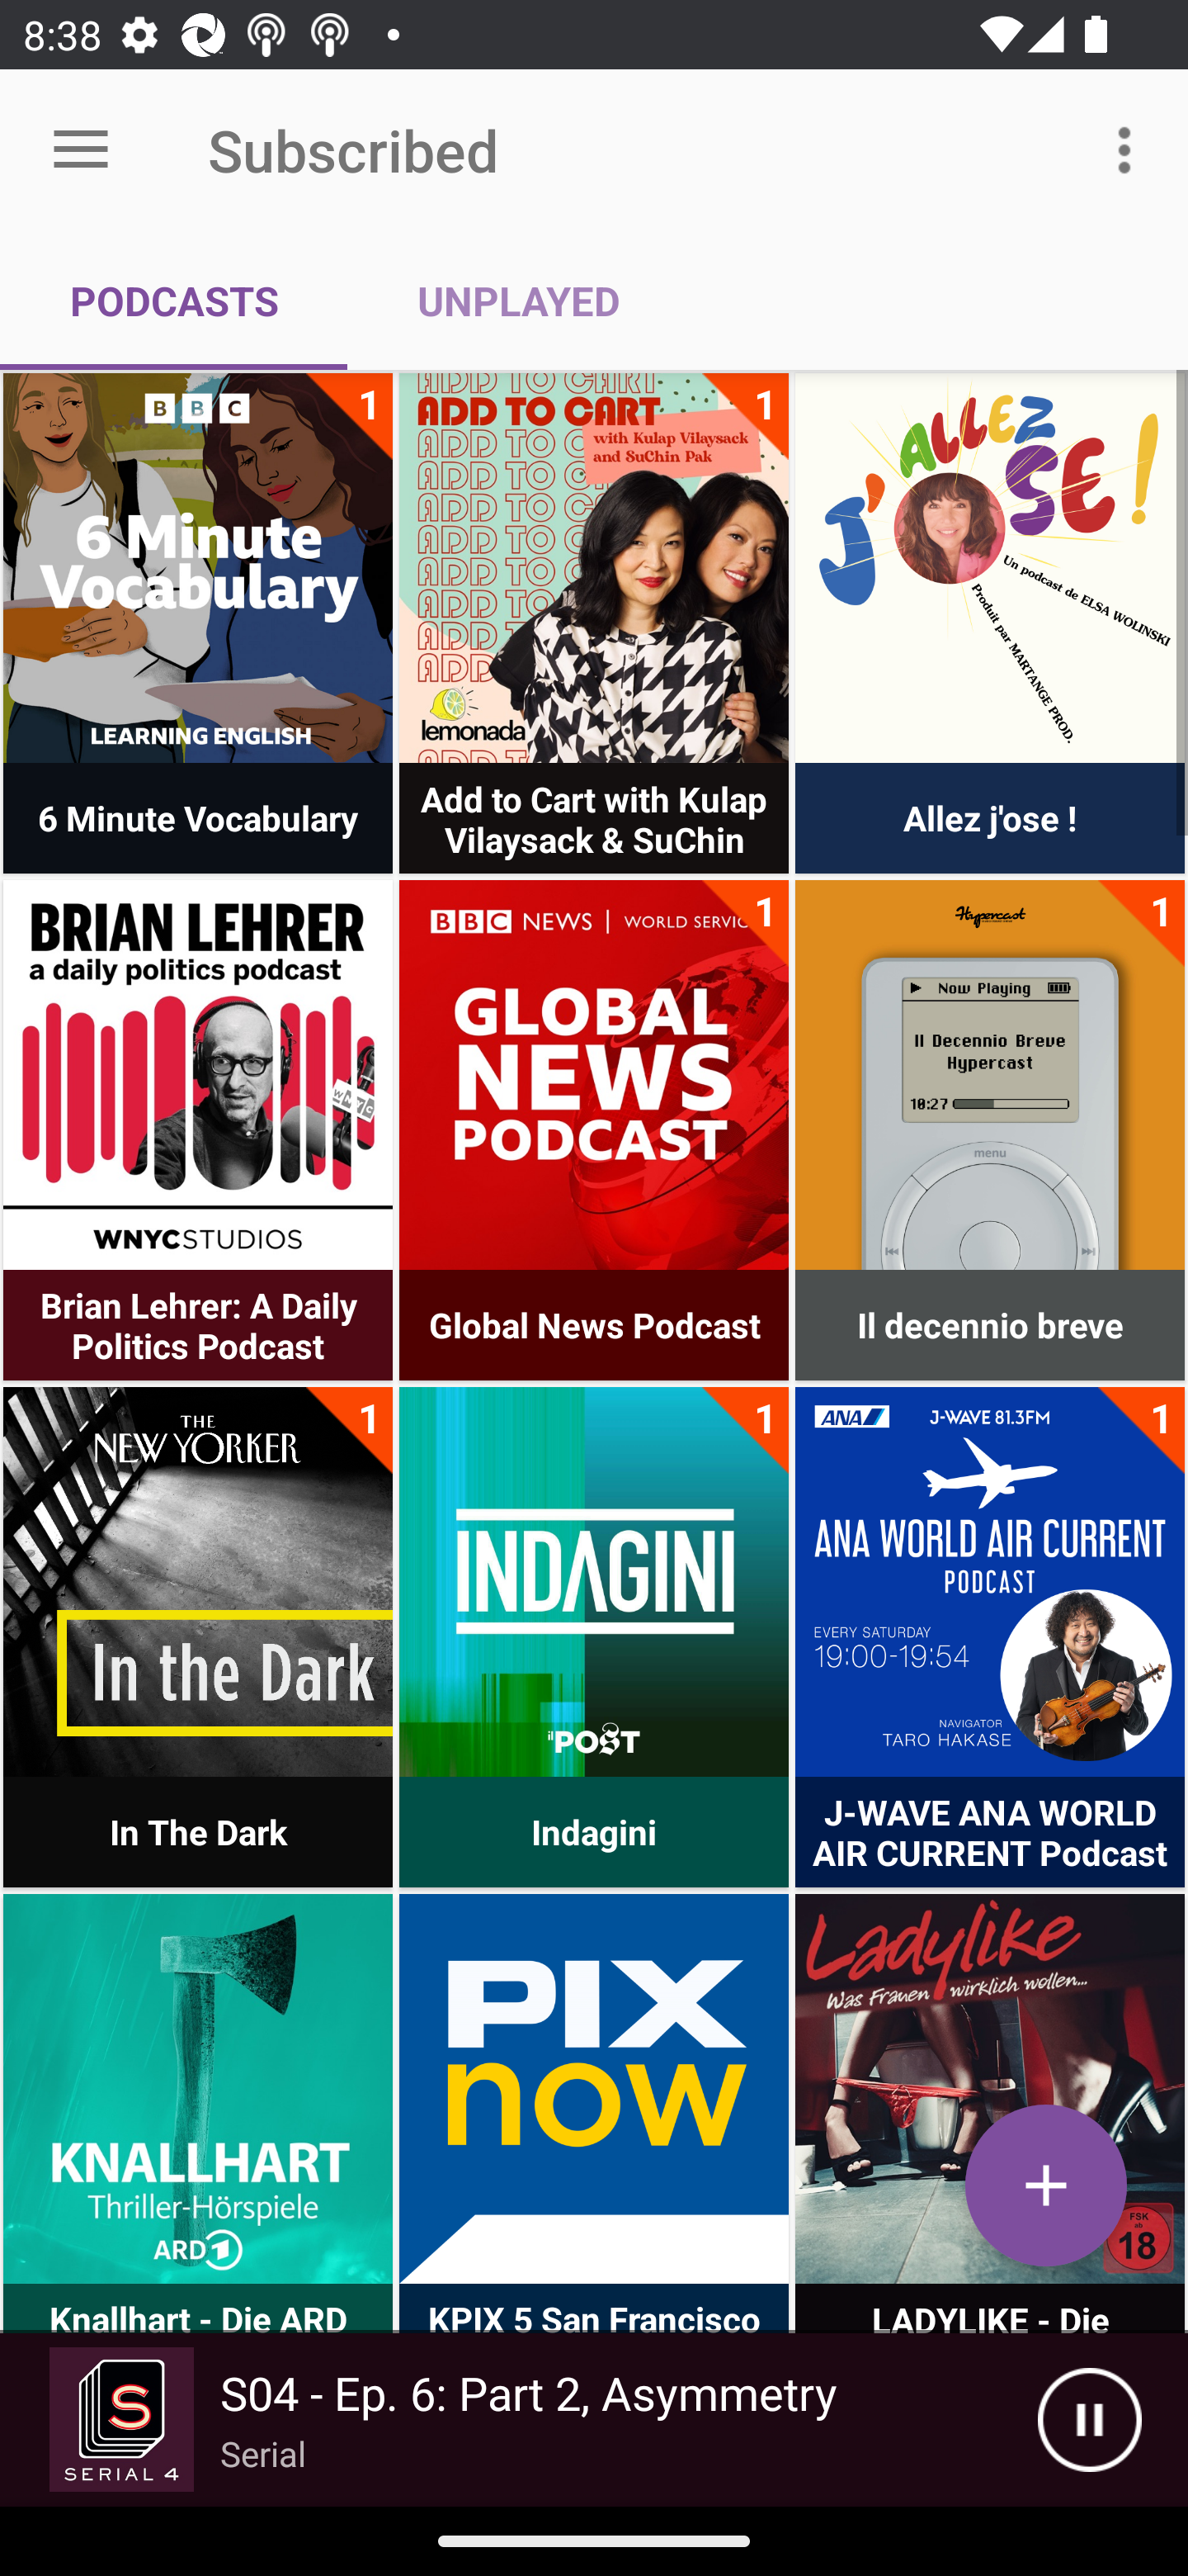  Describe the element at coordinates (198, 2089) in the screenshot. I see `Knallhart - Die ARD Thriller-Hörspiele` at that location.